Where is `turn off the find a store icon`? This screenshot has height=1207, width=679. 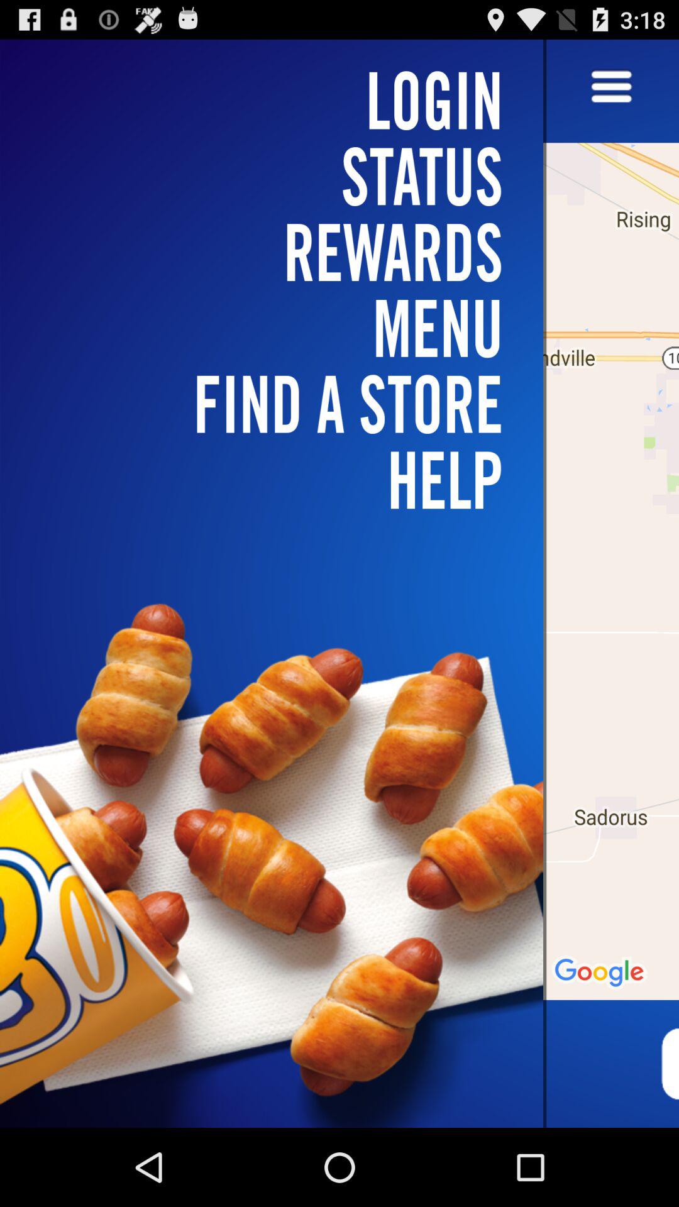
turn off the find a store icon is located at coordinates (279, 404).